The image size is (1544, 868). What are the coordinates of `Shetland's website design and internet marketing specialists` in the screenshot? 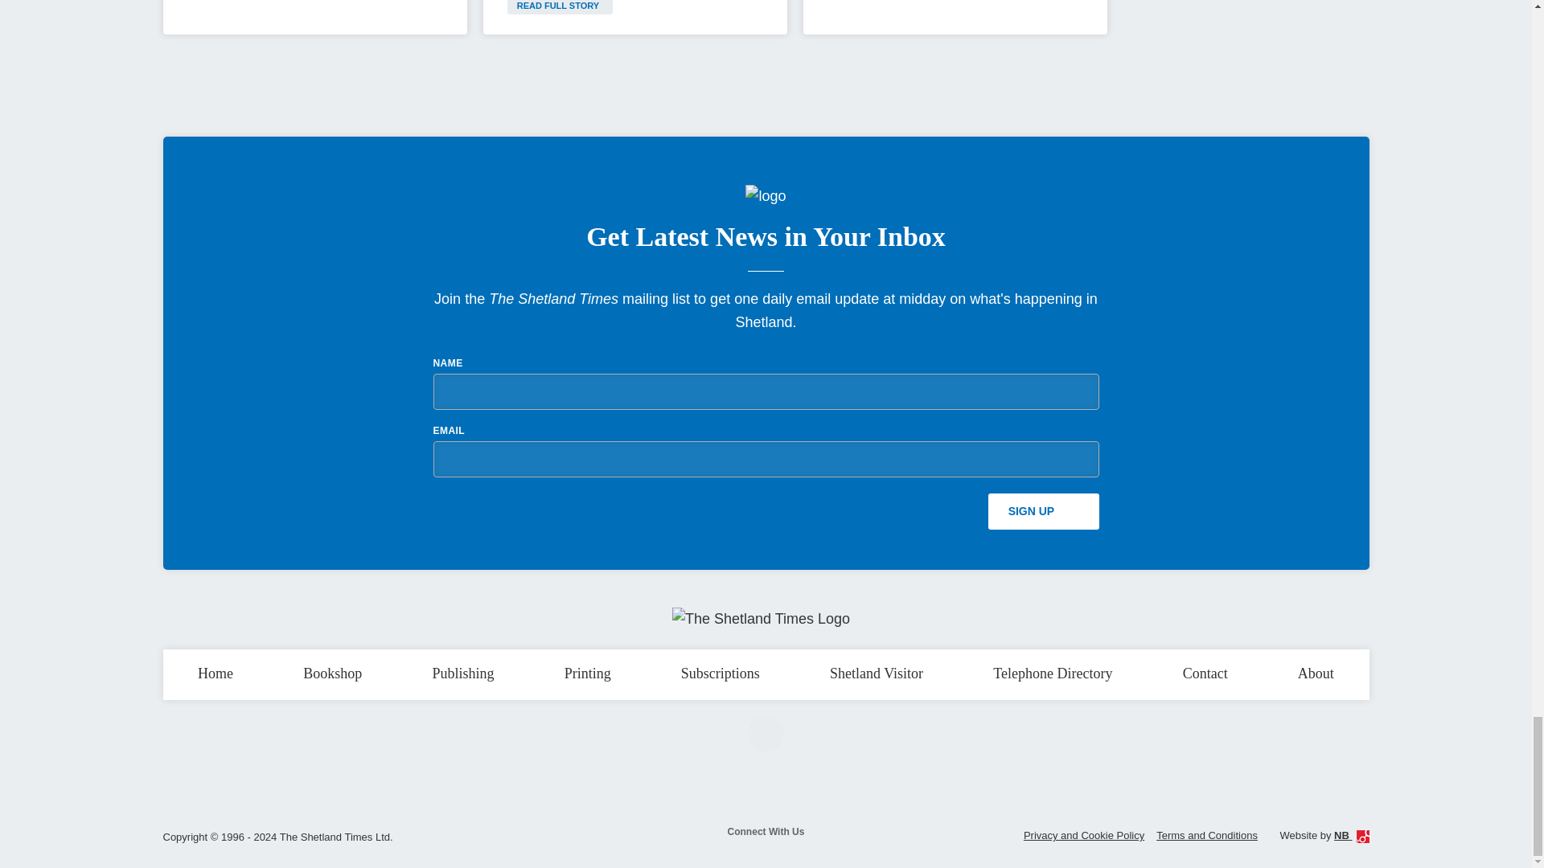 It's located at (1351, 835).